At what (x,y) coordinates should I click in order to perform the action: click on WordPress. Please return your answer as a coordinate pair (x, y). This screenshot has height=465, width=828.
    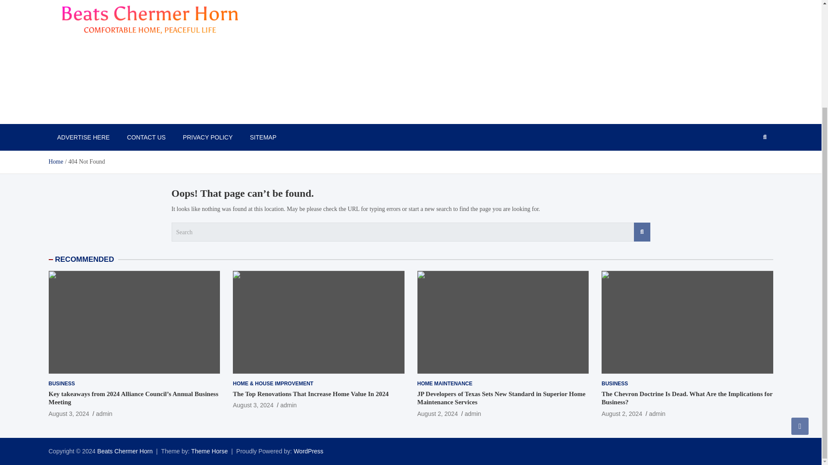
    Looking at the image, I should click on (309, 451).